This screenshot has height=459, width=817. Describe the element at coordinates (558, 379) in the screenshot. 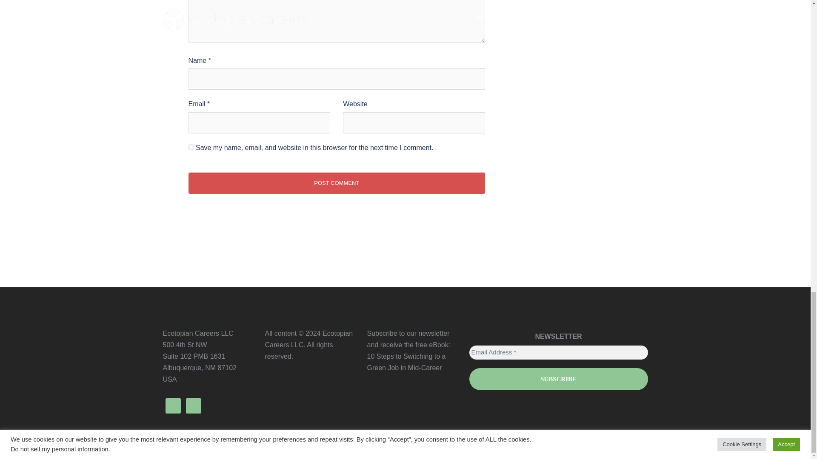

I see `subscribe` at that location.